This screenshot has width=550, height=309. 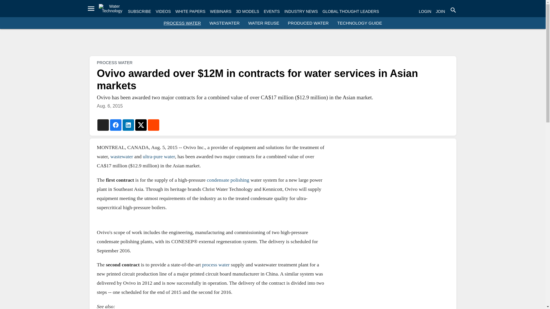 I want to click on WEBINARS, so click(x=221, y=11).